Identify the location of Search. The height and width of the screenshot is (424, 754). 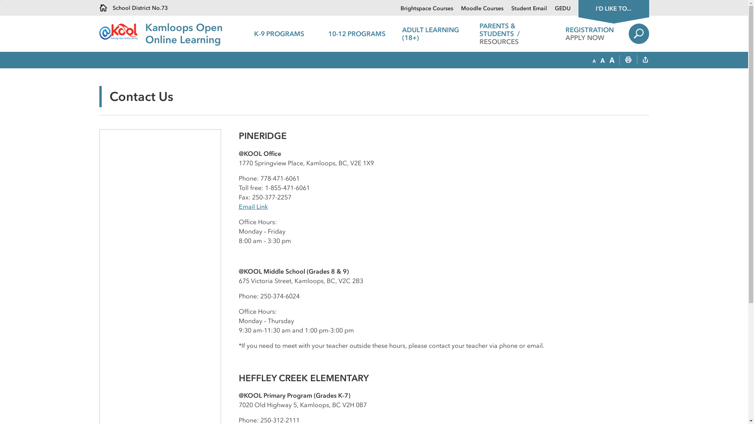
(639, 34).